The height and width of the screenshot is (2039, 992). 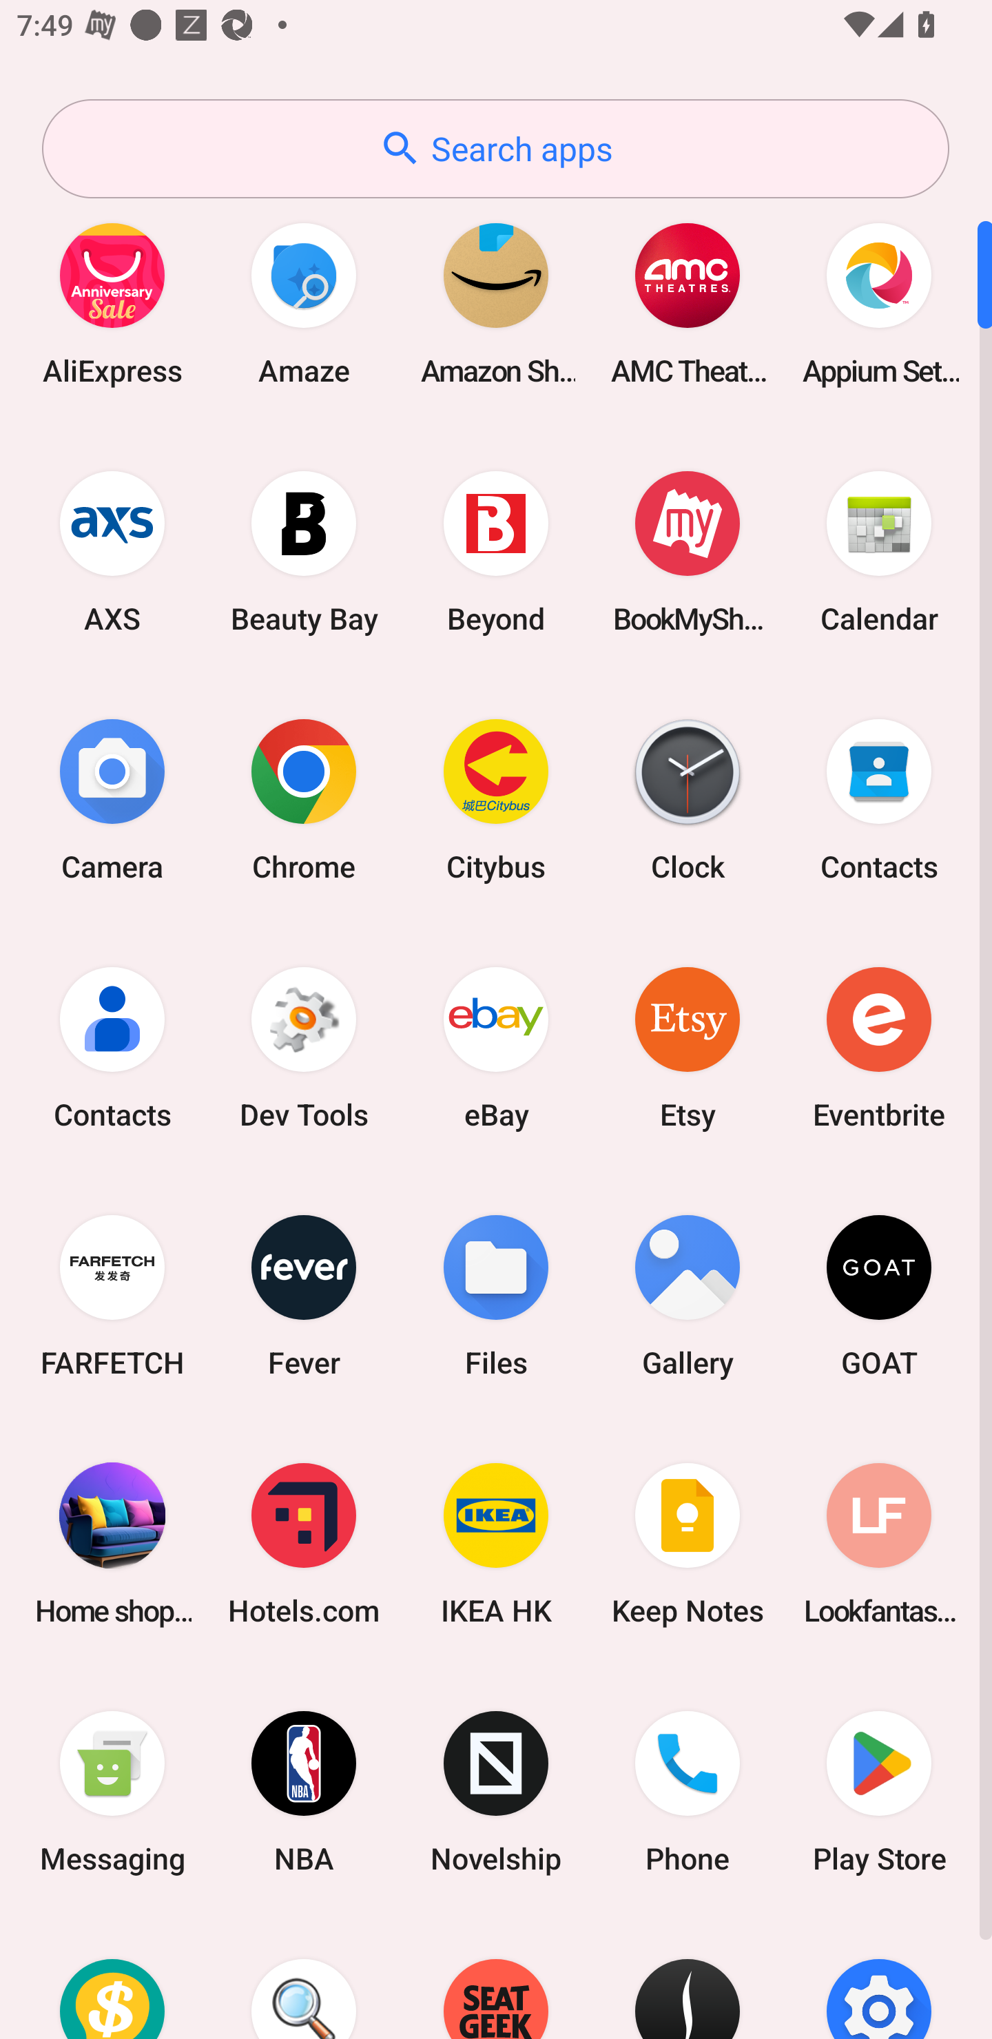 What do you see at coordinates (879, 1792) in the screenshot?
I see `Play Store` at bounding box center [879, 1792].